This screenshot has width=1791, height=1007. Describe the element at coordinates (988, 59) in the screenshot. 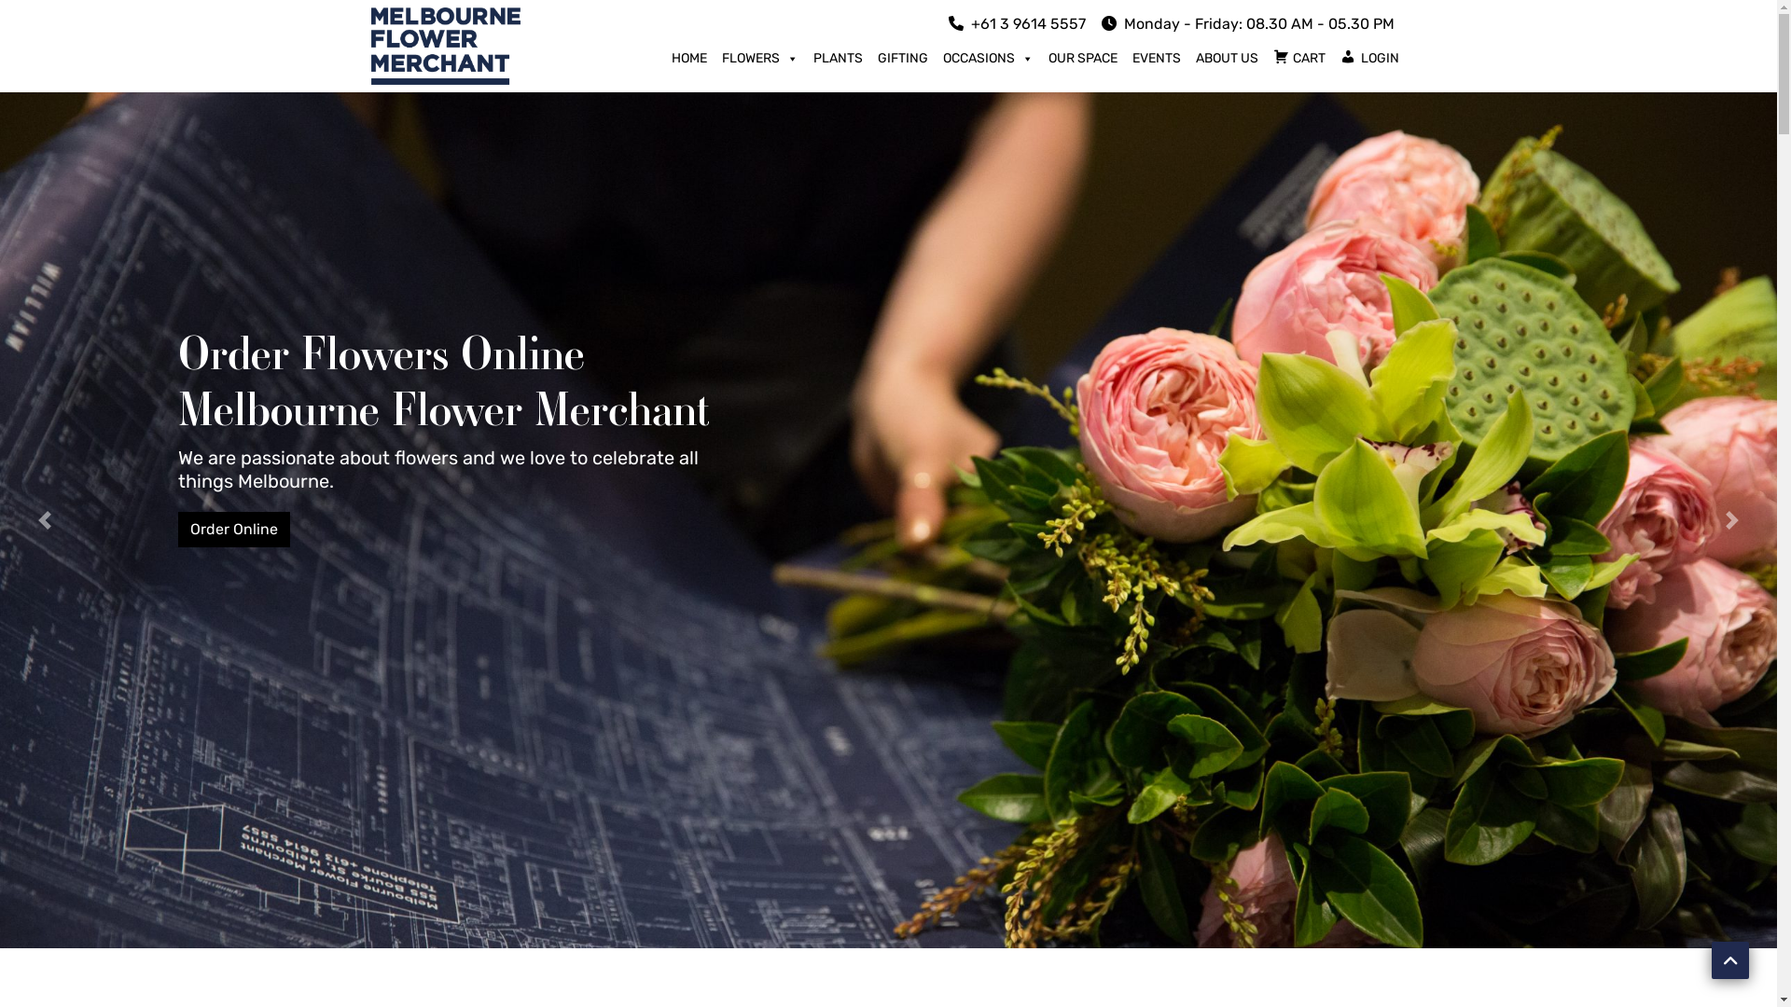

I see `OCCASIONS` at that location.